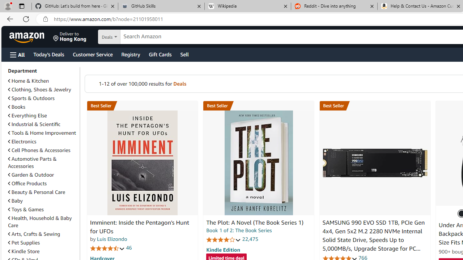 This screenshot has width=463, height=260. I want to click on The Plot: A Novel (The Book Series 1), so click(255, 222).